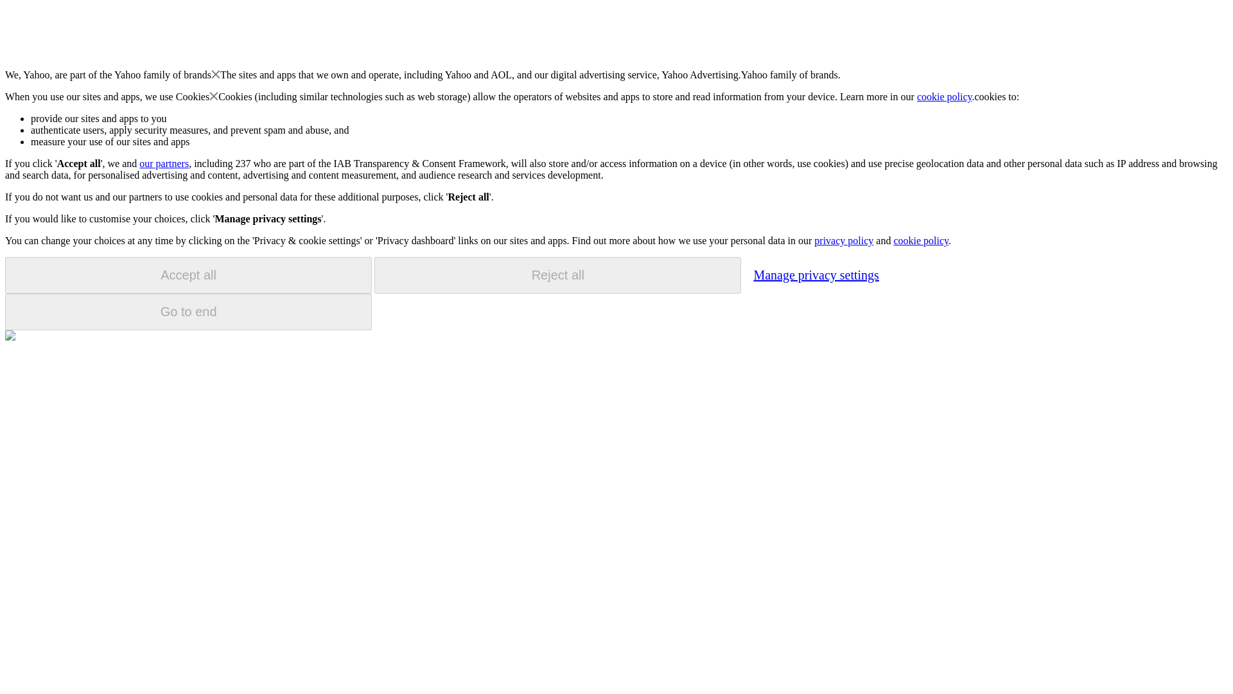  Describe the element at coordinates (945, 96) in the screenshot. I see `cookie policy` at that location.